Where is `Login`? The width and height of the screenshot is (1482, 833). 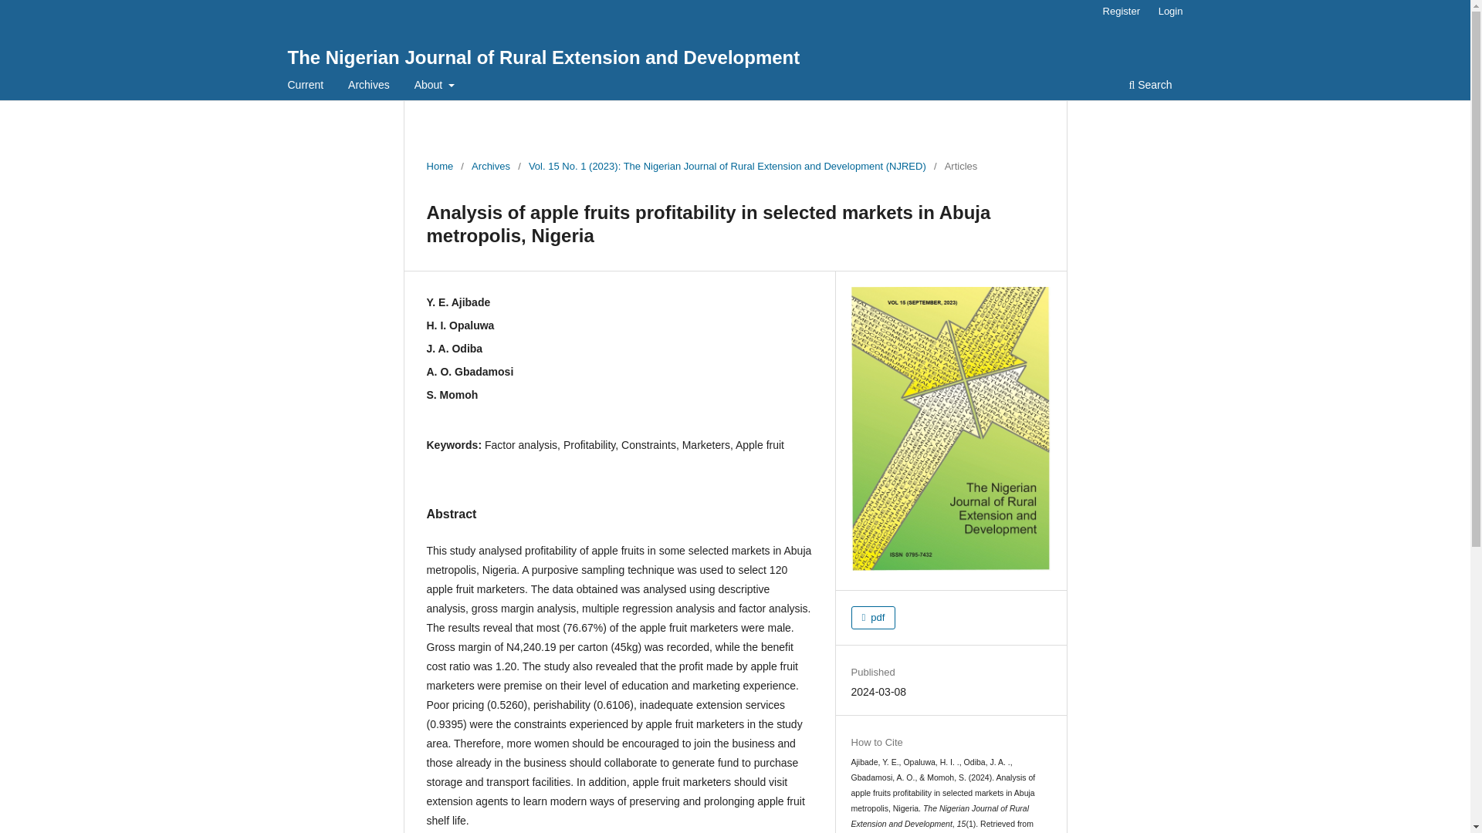
Login is located at coordinates (1171, 12).